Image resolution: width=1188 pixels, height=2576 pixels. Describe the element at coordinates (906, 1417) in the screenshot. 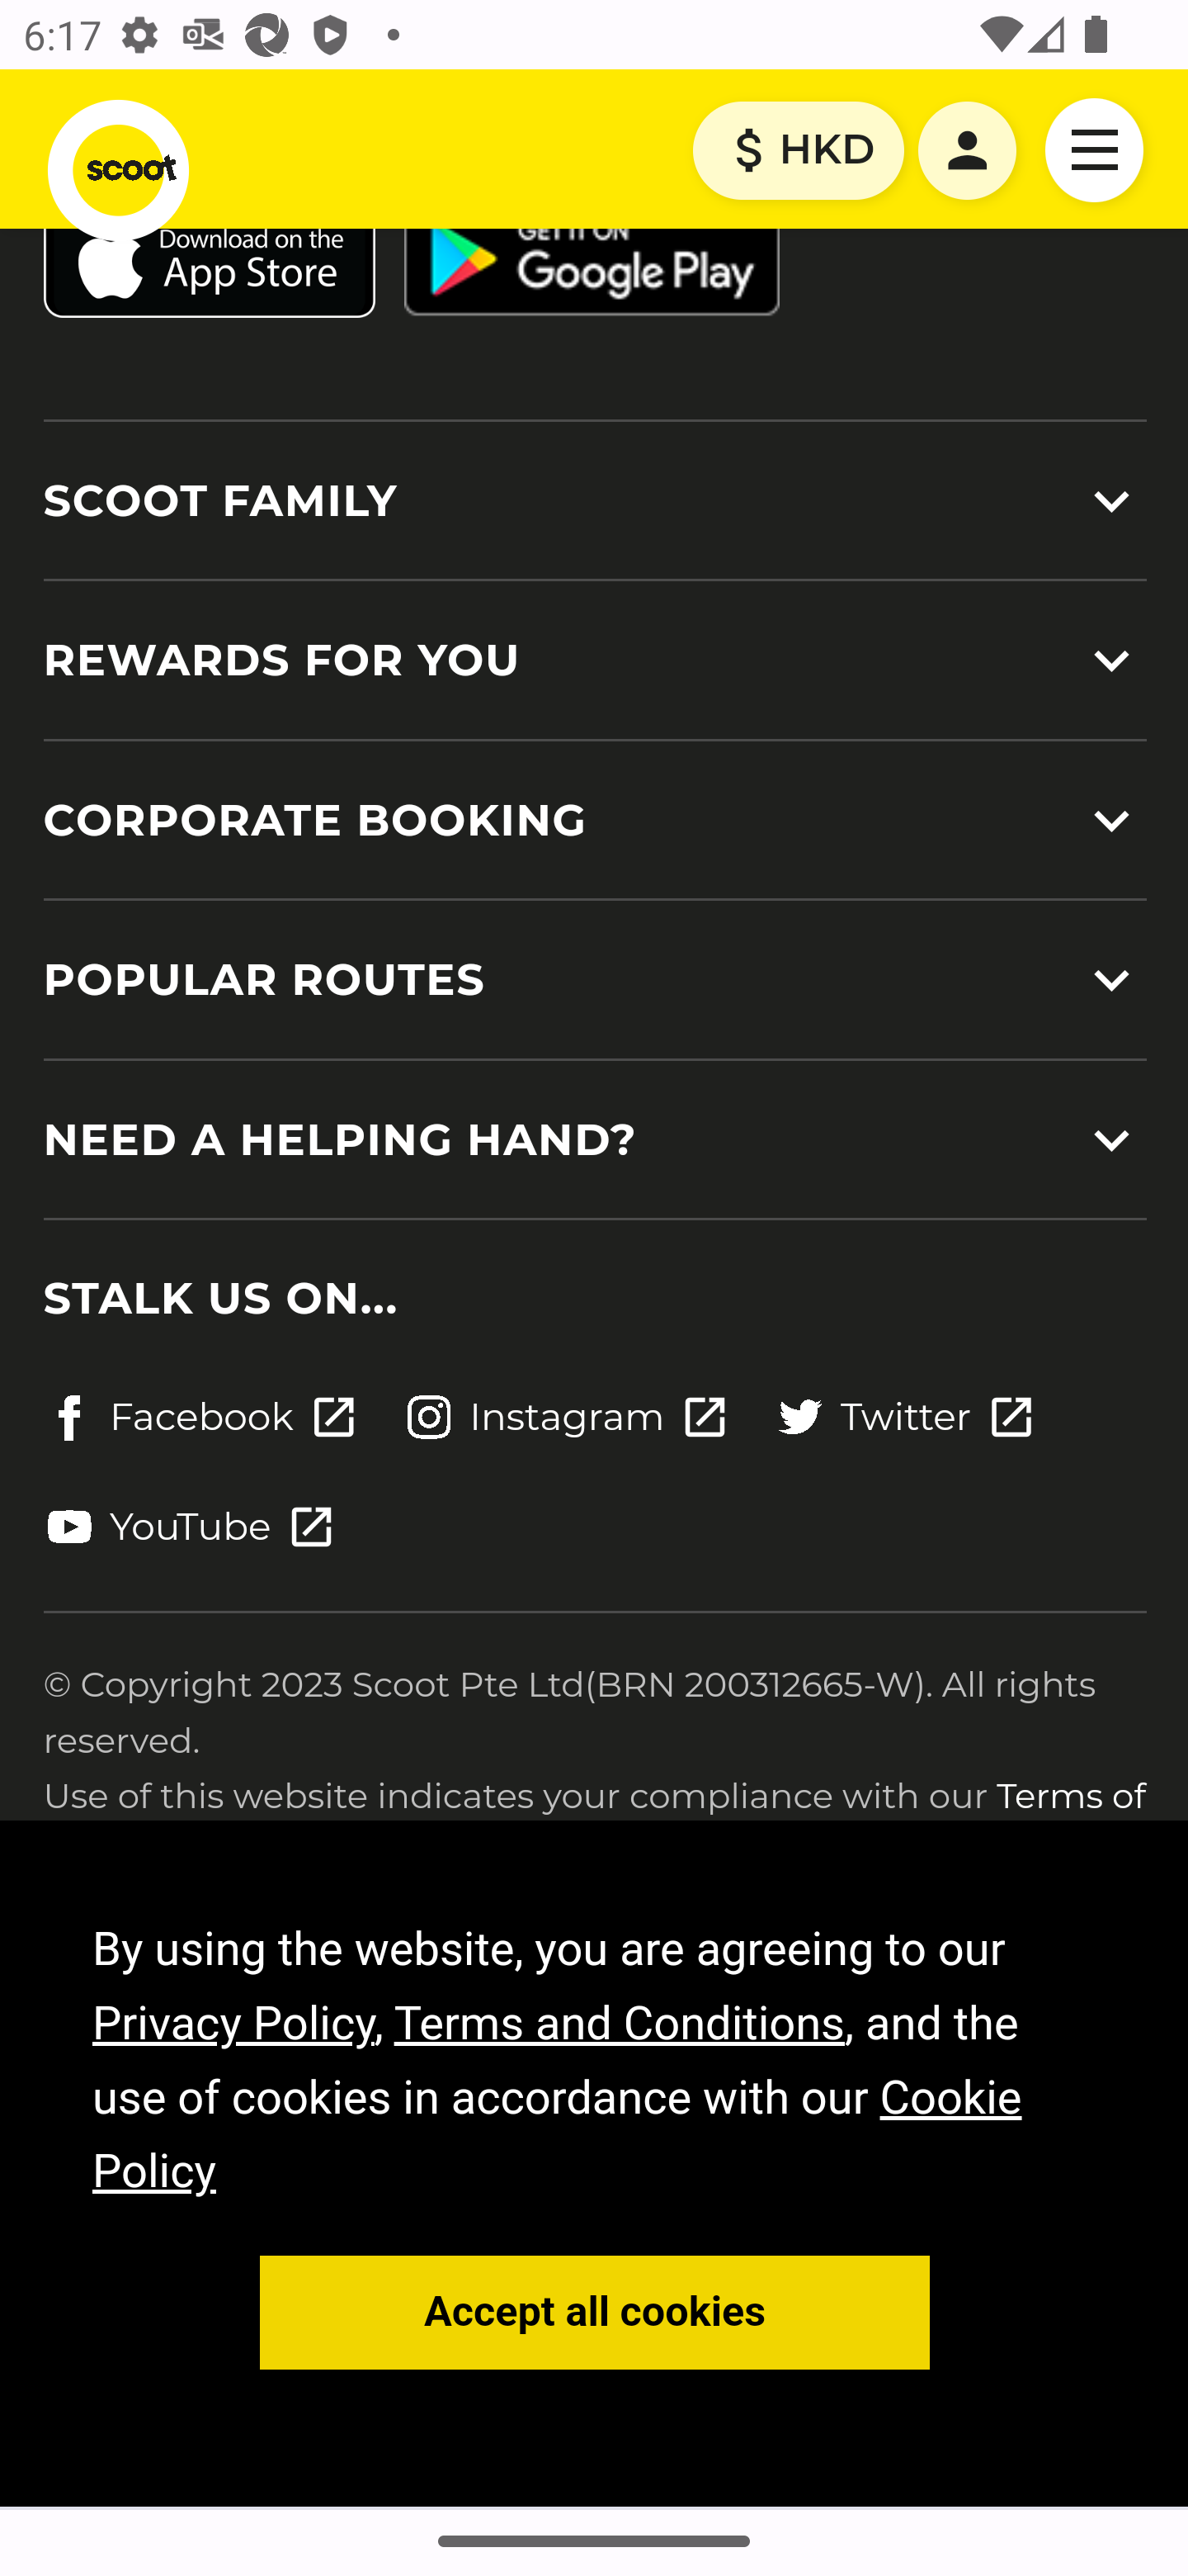

I see `Twitter open_in_new Twitter open_in_new` at that location.